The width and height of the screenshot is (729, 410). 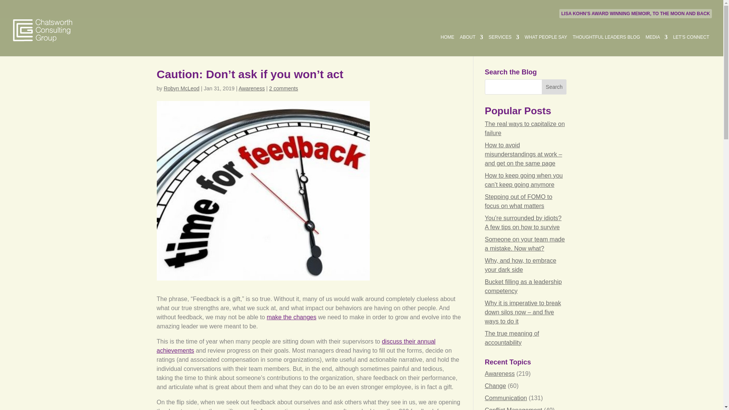 What do you see at coordinates (296, 346) in the screenshot?
I see `discuss their annual achievements` at bounding box center [296, 346].